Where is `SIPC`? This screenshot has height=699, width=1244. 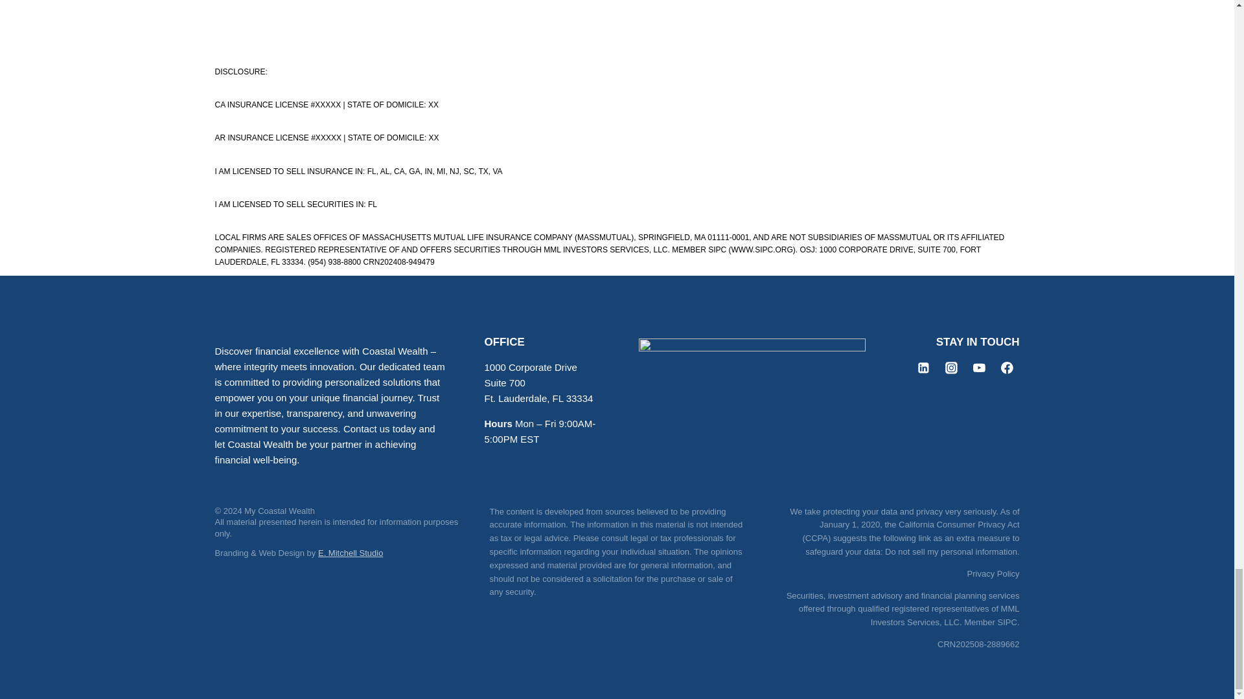
SIPC is located at coordinates (1007, 621).